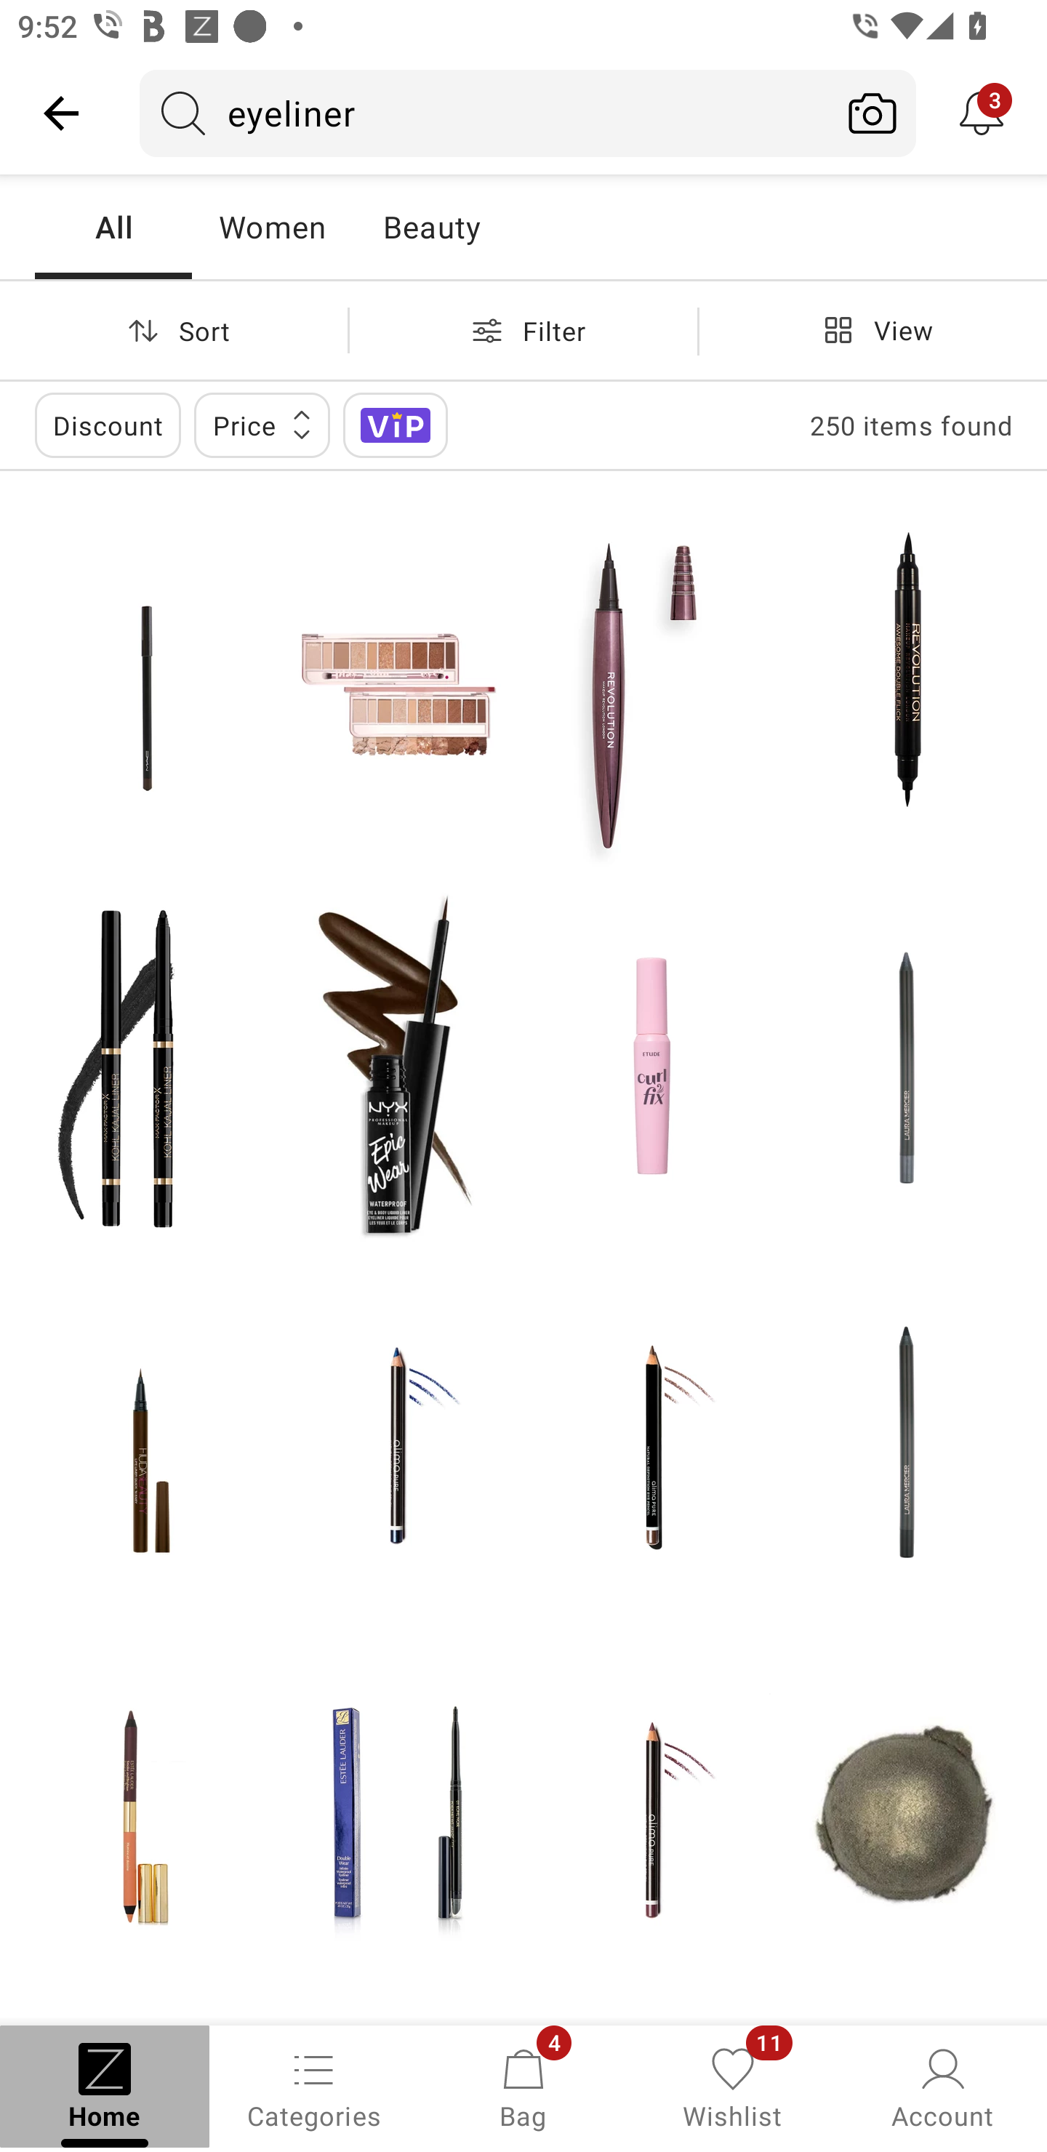 This screenshot has height=2152, width=1047. What do you see at coordinates (942, 2087) in the screenshot?
I see `Account` at bounding box center [942, 2087].